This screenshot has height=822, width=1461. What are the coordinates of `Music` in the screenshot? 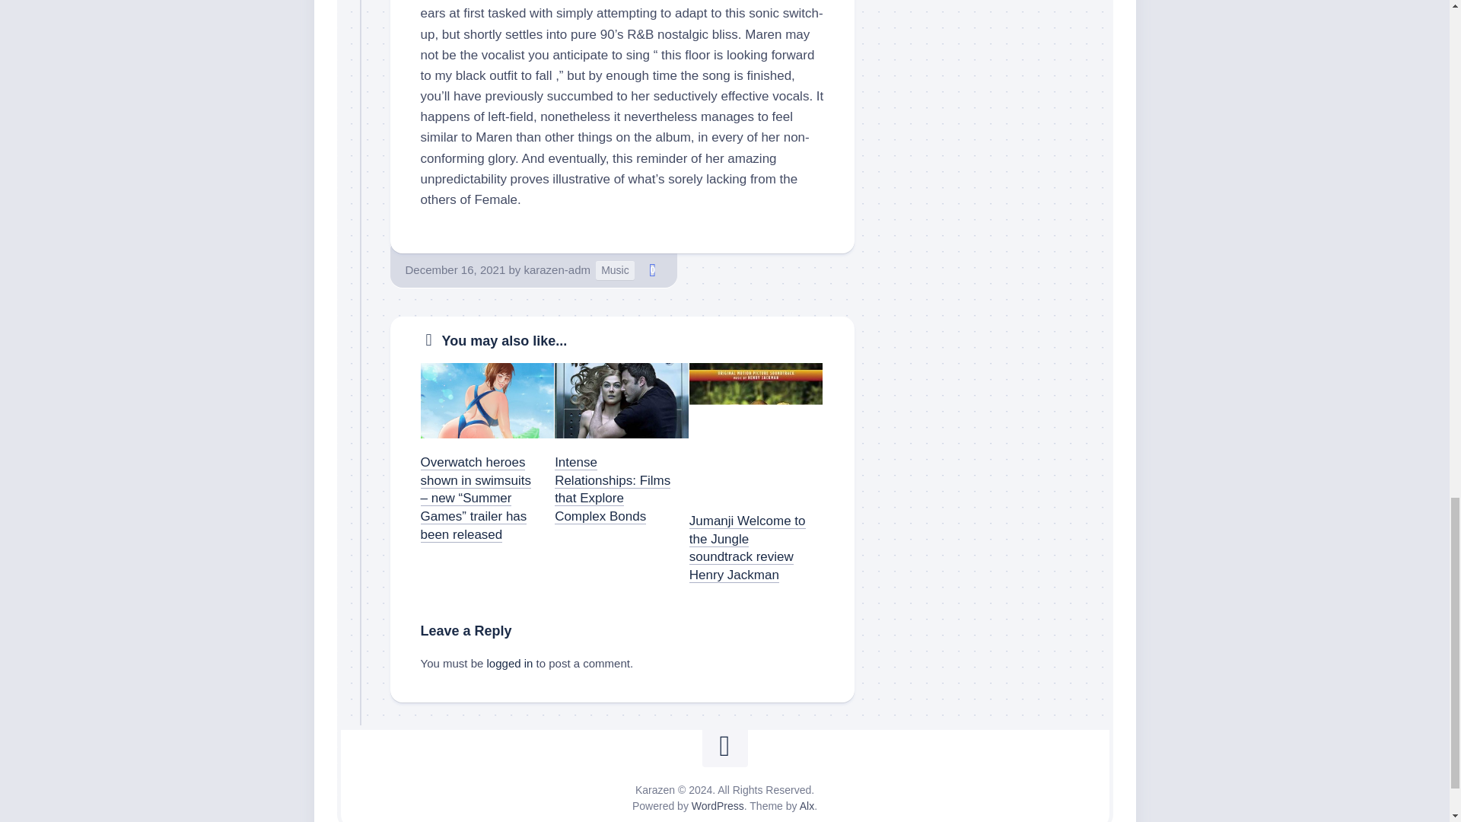 It's located at (615, 271).